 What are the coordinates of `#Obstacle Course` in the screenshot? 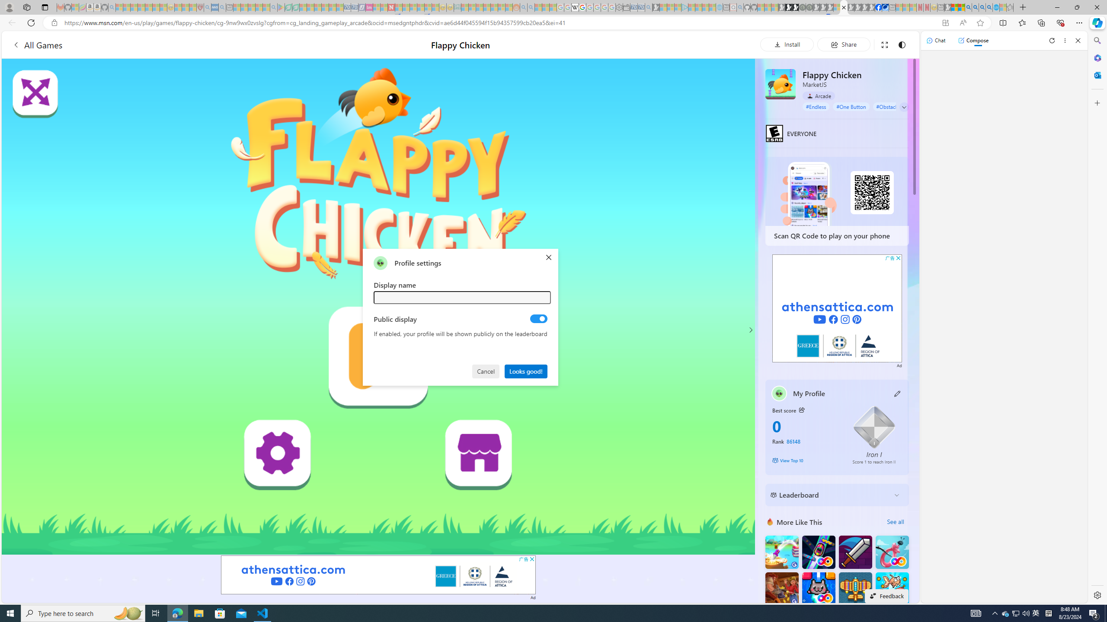 It's located at (896, 106).